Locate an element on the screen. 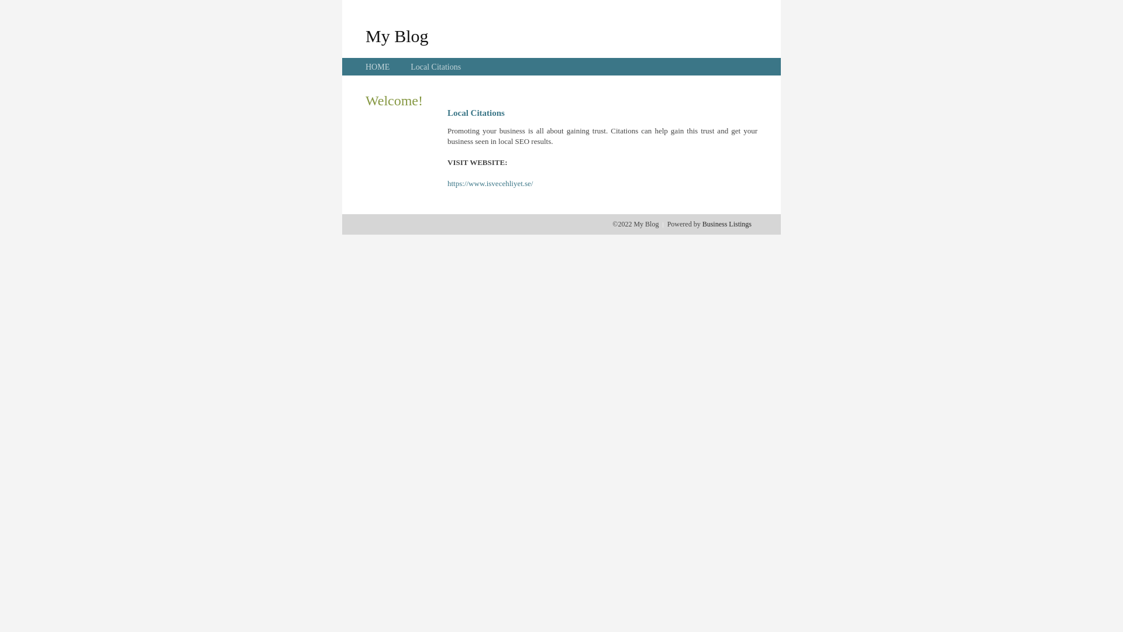  https://www.isvecehliyet.se/ is located at coordinates (490, 184).